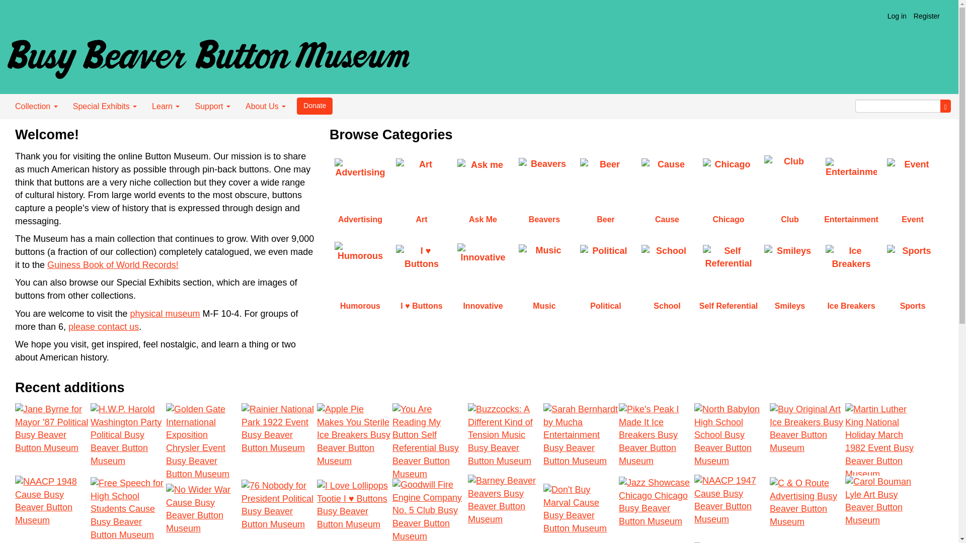 This screenshot has width=966, height=543. What do you see at coordinates (430, 440) in the screenshot?
I see `You Are Reading My Button` at bounding box center [430, 440].